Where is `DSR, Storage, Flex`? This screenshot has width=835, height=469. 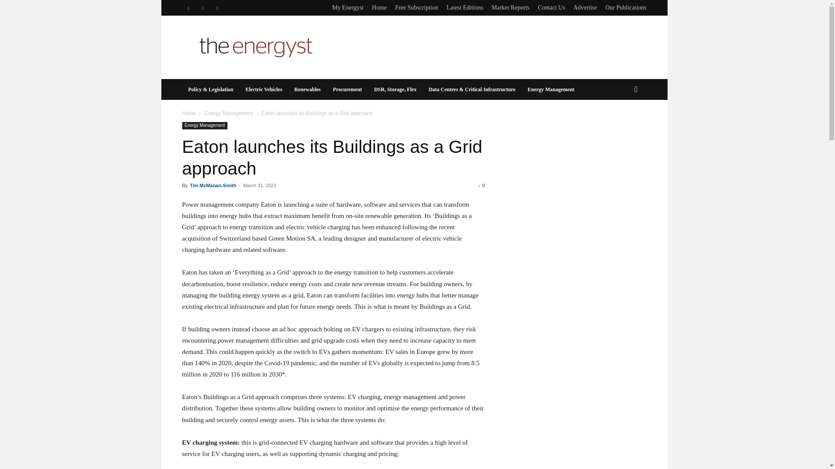 DSR, Storage, Flex is located at coordinates (395, 89).